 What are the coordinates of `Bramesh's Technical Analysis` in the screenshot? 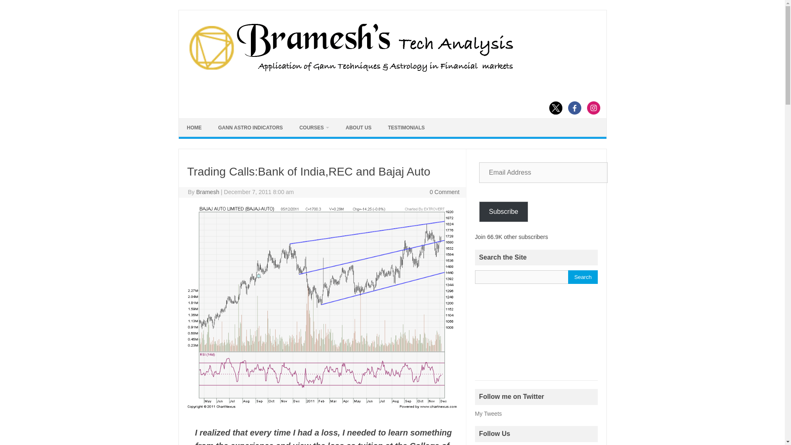 It's located at (351, 72).